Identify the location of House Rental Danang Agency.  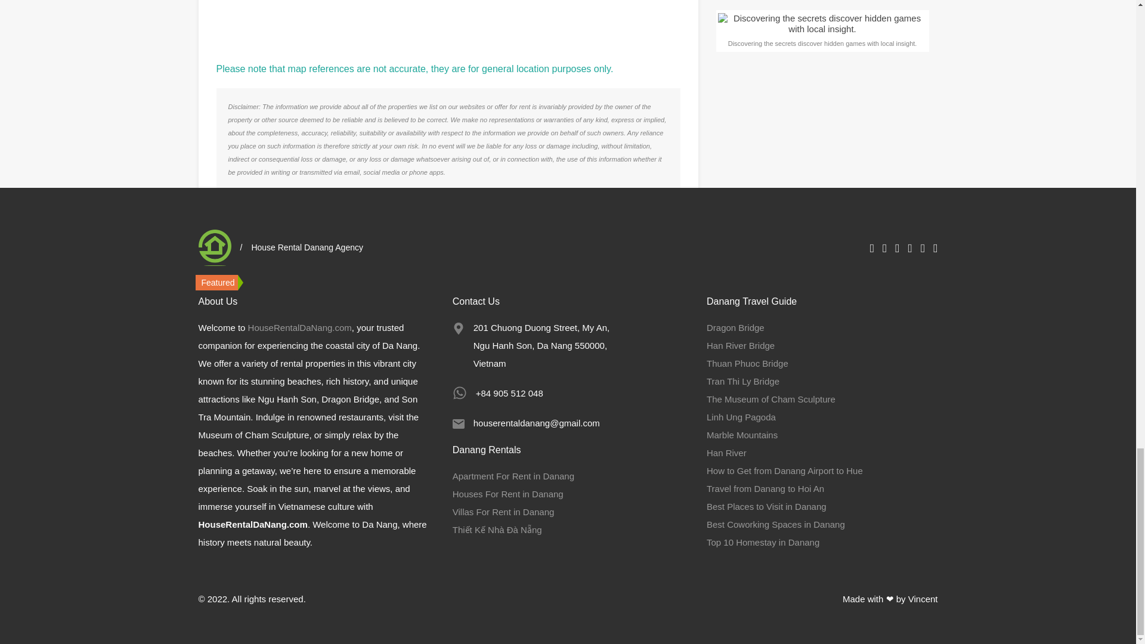
(215, 247).